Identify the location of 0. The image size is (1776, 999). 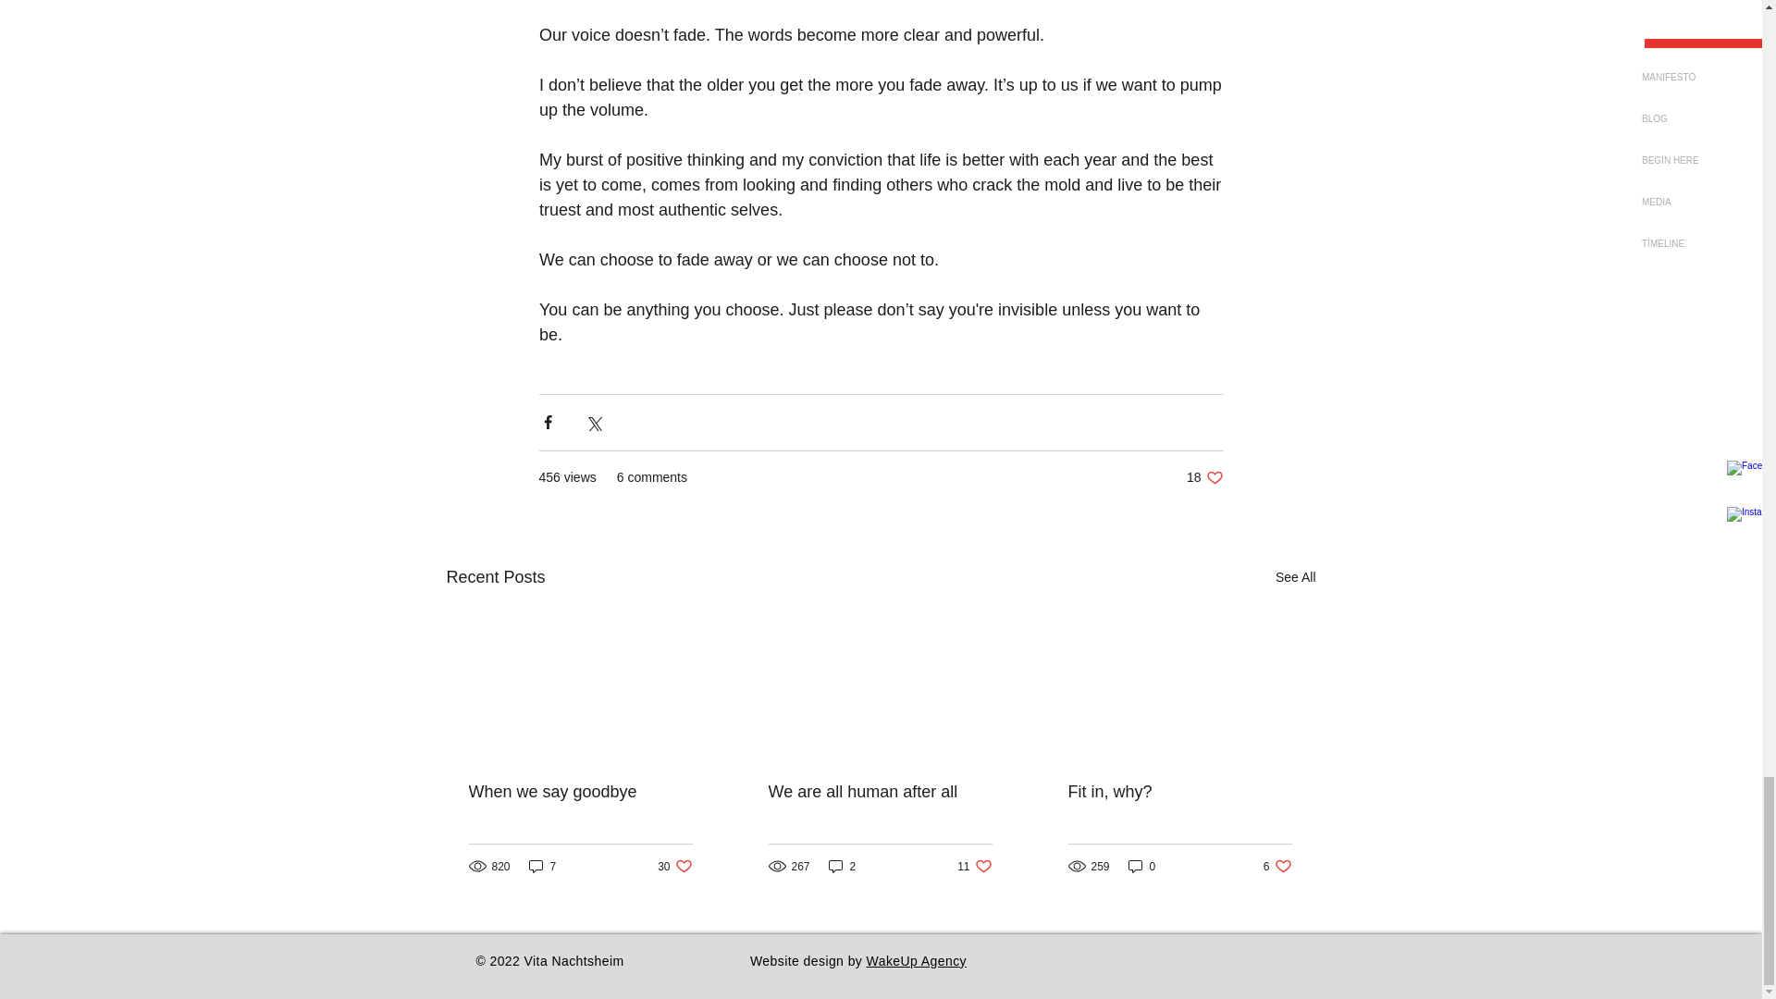
(1277, 866).